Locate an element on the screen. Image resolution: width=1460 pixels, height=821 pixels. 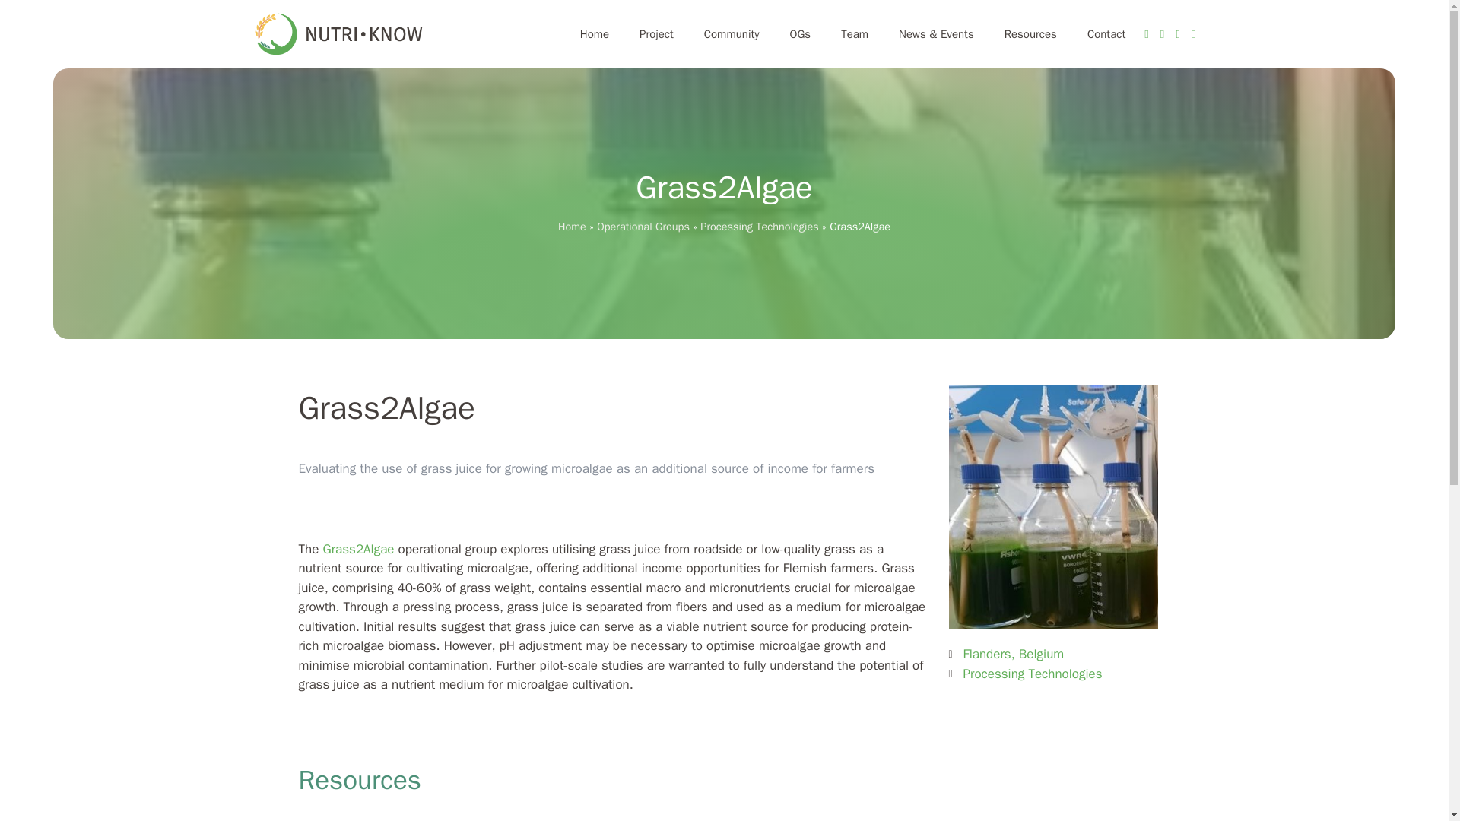
Home is located at coordinates (572, 227).